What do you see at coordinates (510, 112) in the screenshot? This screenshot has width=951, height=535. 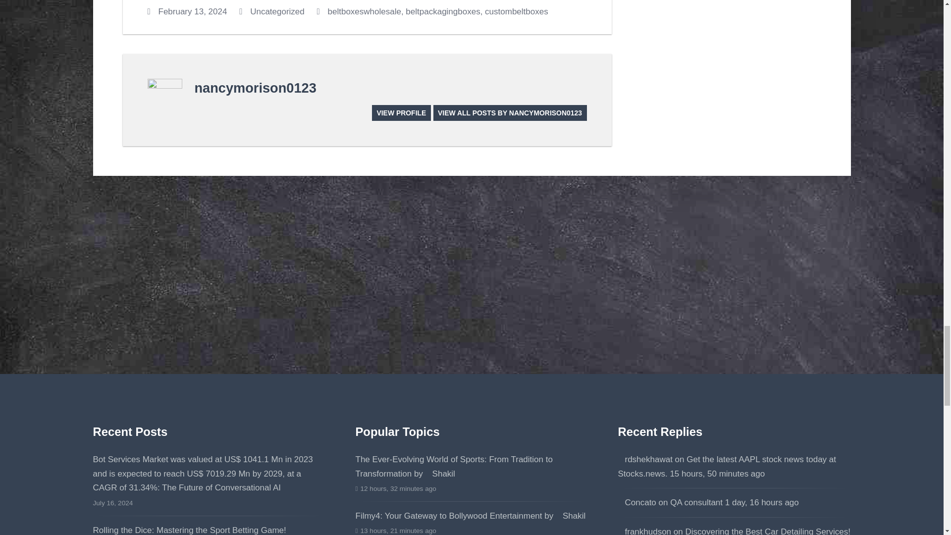 I see `VIEW ALL POSTS BY NANCYMORISON0123` at bounding box center [510, 112].